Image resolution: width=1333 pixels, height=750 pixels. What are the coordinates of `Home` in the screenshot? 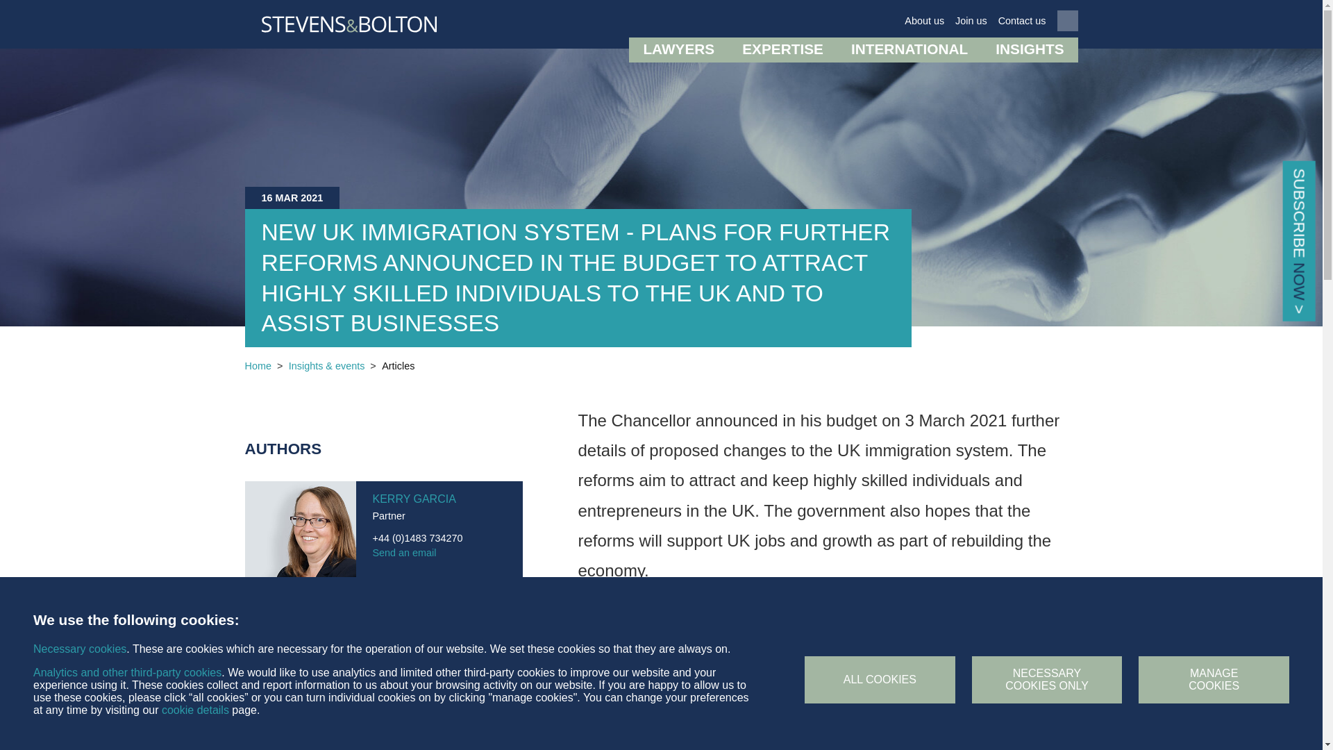 It's located at (257, 367).